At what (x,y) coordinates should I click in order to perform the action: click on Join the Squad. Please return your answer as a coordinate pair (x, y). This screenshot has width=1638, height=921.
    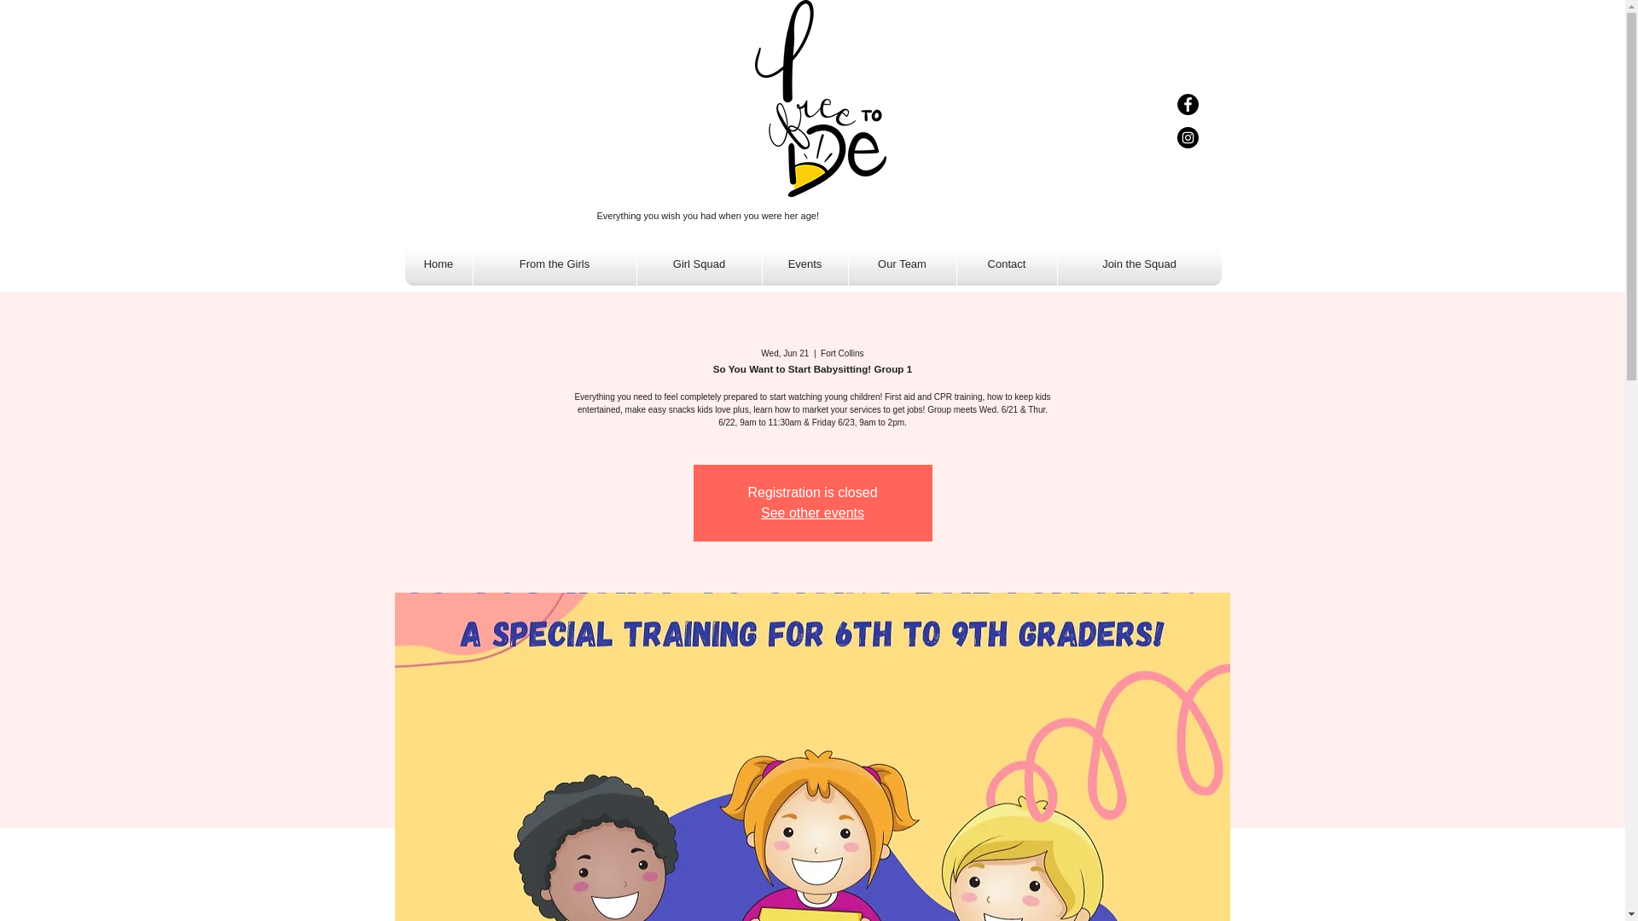
    Looking at the image, I should click on (1140, 264).